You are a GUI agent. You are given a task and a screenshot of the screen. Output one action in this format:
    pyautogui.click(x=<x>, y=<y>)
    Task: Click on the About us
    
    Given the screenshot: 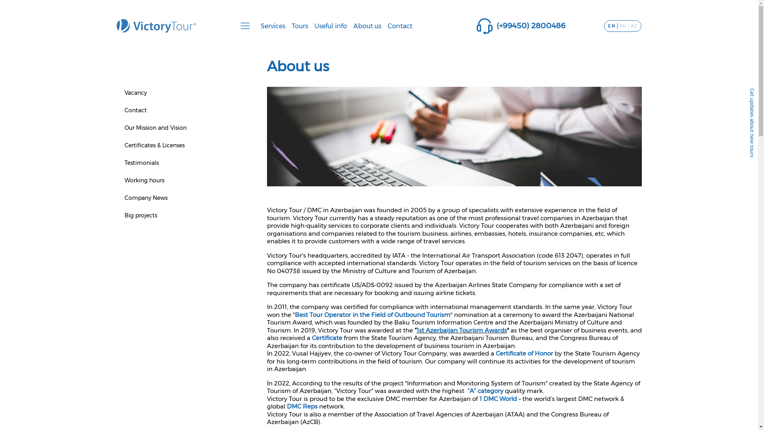 What is the action you would take?
    pyautogui.click(x=367, y=26)
    